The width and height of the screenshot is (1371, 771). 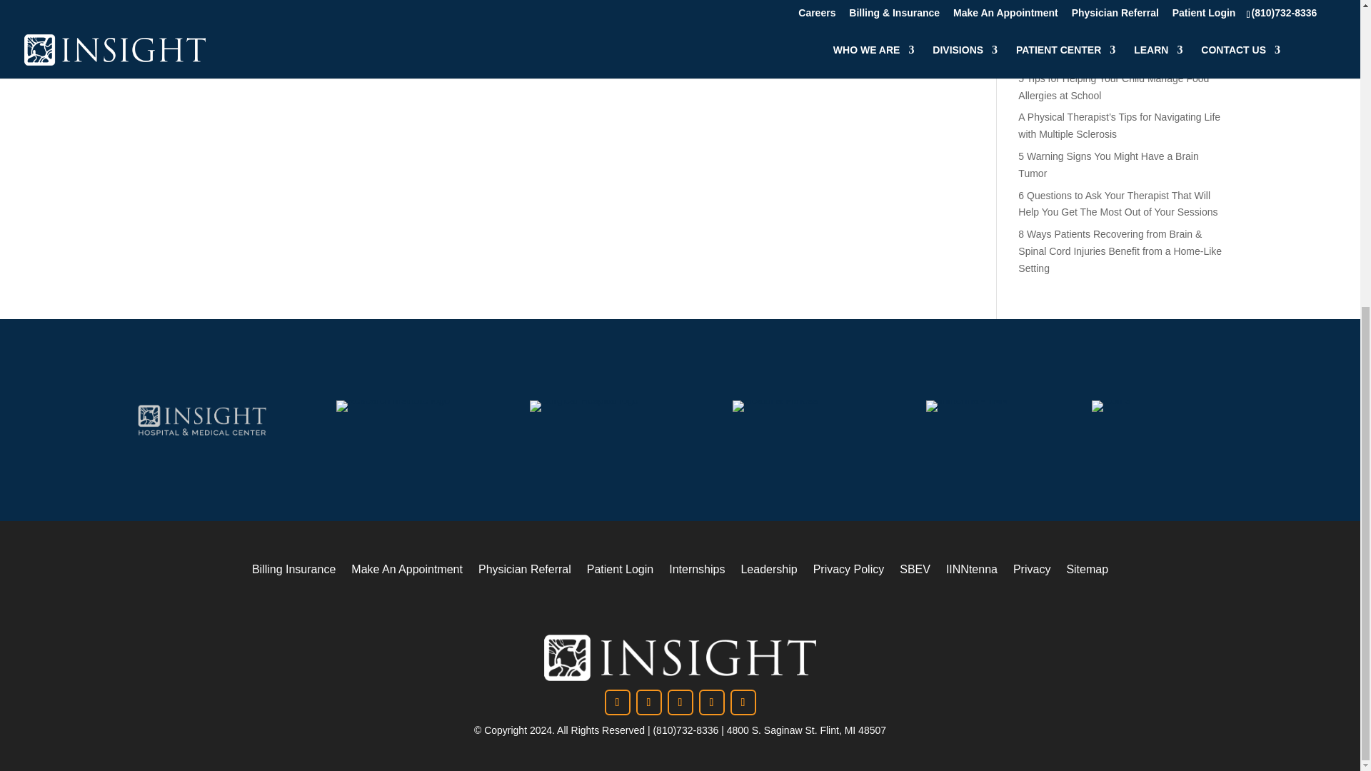 I want to click on Follow on Youtube, so click(x=742, y=702).